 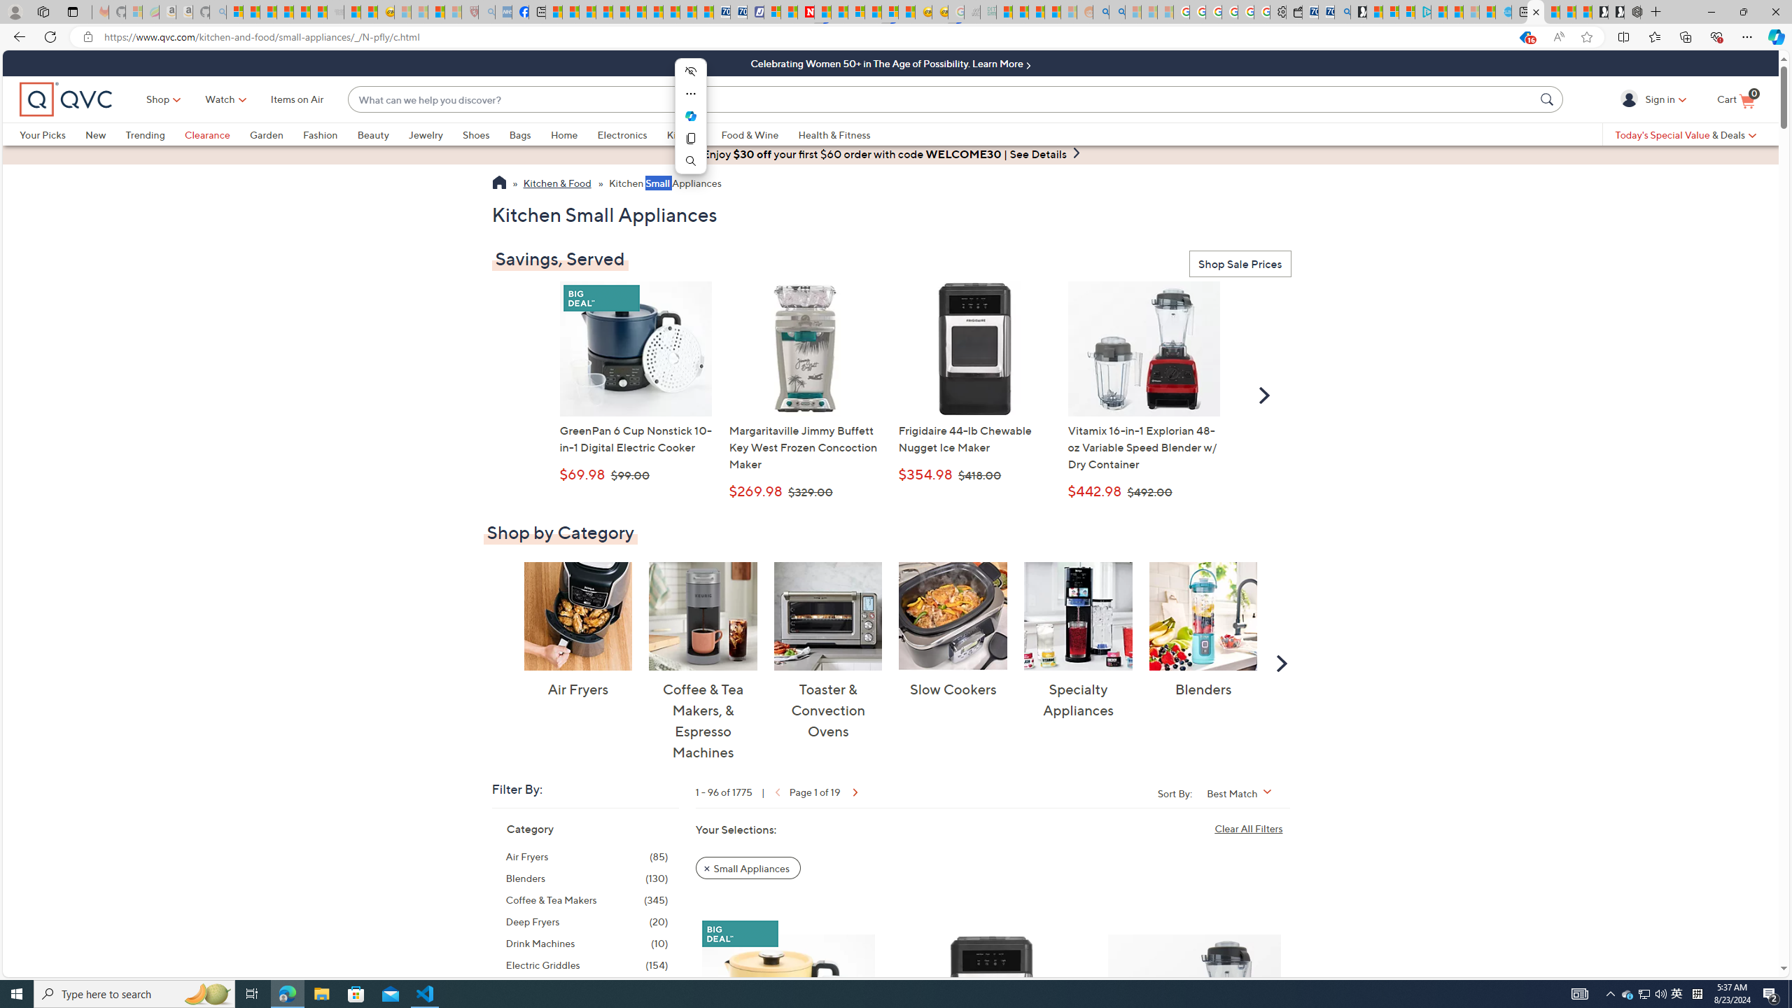 What do you see at coordinates (750, 134) in the screenshot?
I see `Food & Wine` at bounding box center [750, 134].